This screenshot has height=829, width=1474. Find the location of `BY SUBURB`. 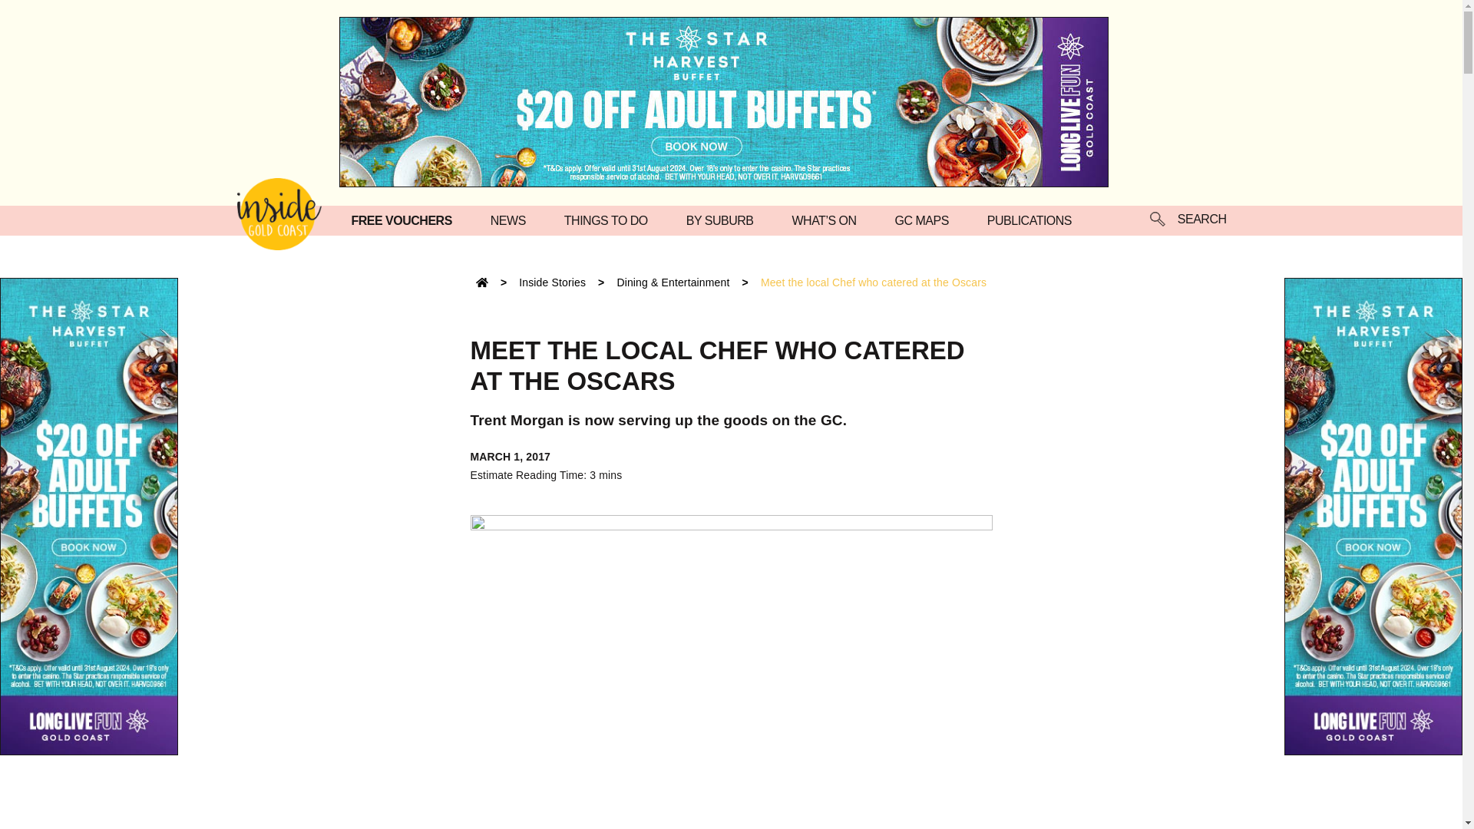

BY SUBURB is located at coordinates (724, 220).